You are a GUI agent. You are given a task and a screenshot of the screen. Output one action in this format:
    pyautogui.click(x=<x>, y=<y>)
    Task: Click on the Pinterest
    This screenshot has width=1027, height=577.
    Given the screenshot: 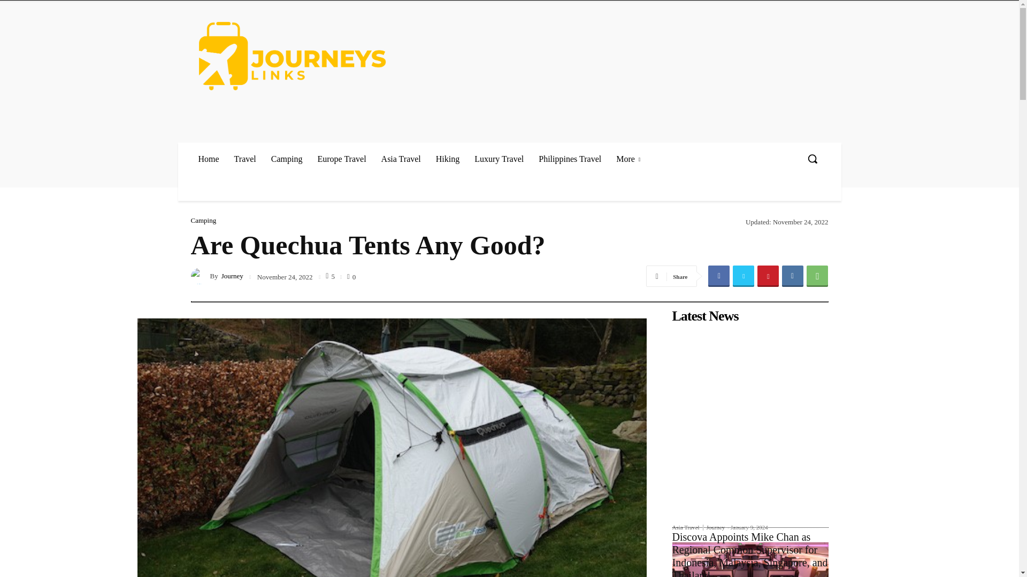 What is the action you would take?
    pyautogui.click(x=768, y=276)
    